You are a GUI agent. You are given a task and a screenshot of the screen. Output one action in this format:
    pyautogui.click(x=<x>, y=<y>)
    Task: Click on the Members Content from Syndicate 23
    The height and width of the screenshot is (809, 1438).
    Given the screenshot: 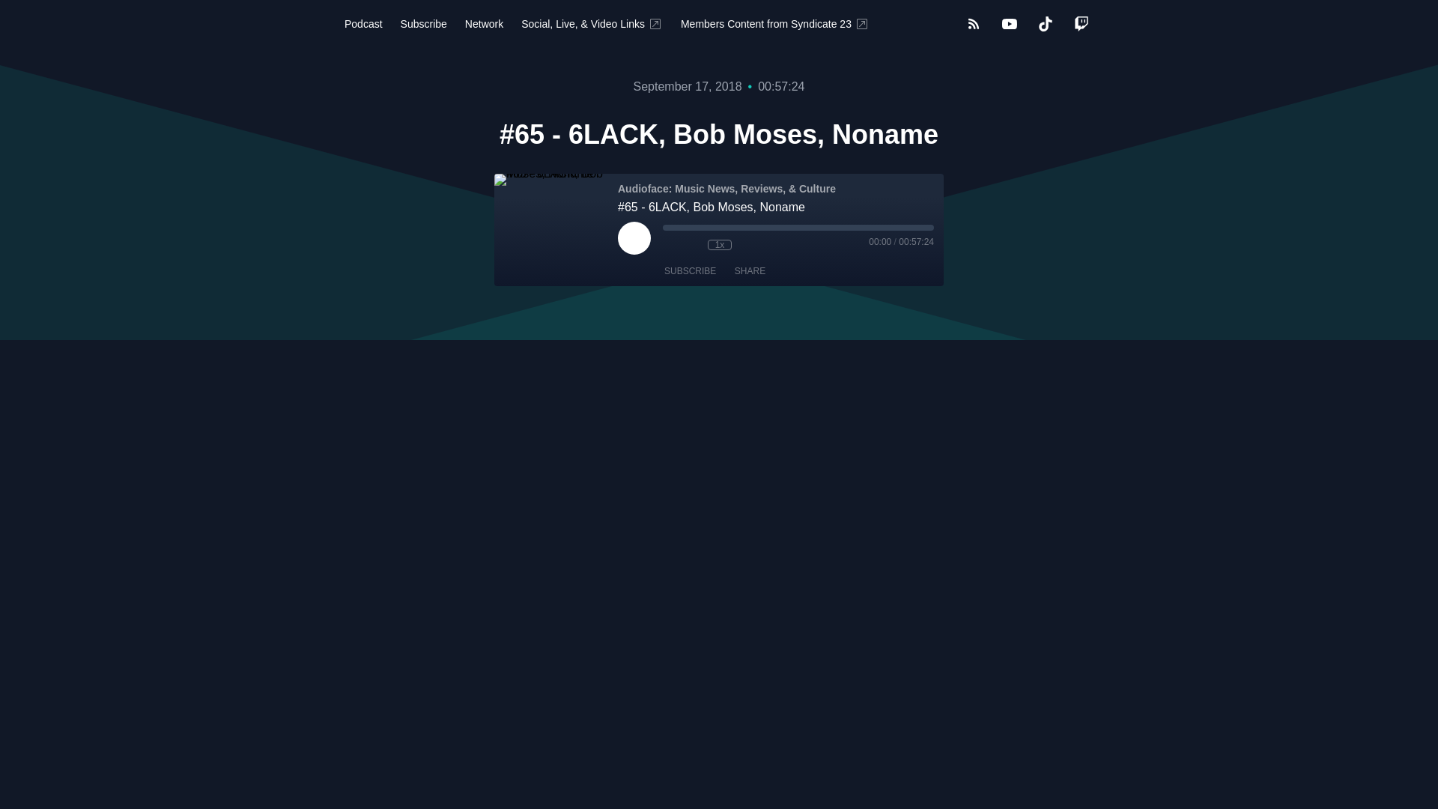 What is the action you would take?
    pyautogui.click(x=774, y=23)
    